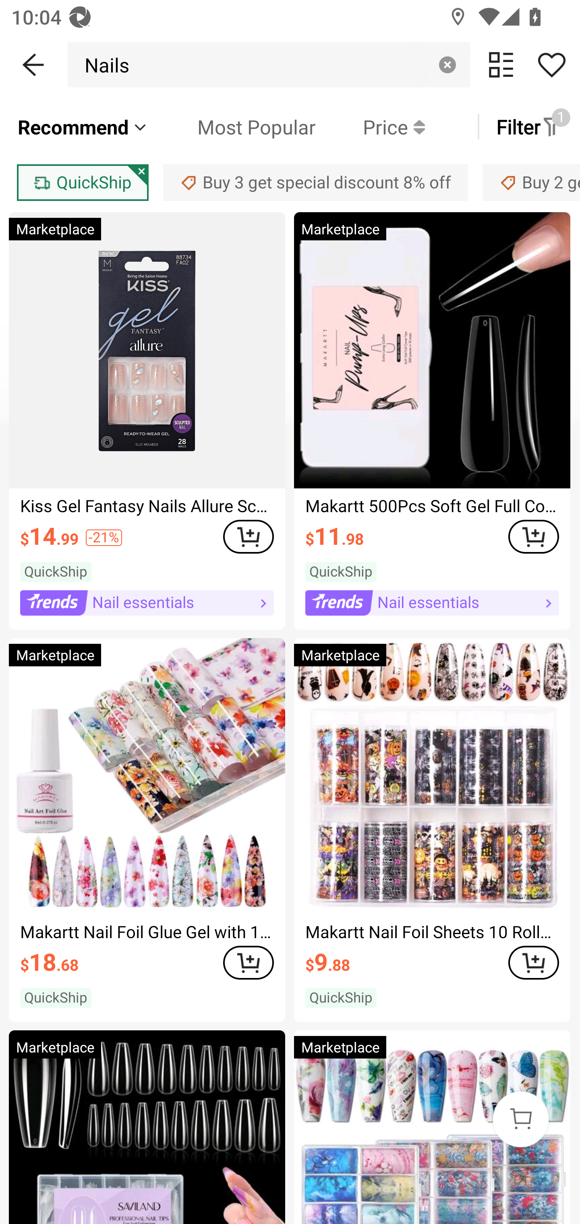 The image size is (580, 1224). I want to click on Nails, so click(103, 64).